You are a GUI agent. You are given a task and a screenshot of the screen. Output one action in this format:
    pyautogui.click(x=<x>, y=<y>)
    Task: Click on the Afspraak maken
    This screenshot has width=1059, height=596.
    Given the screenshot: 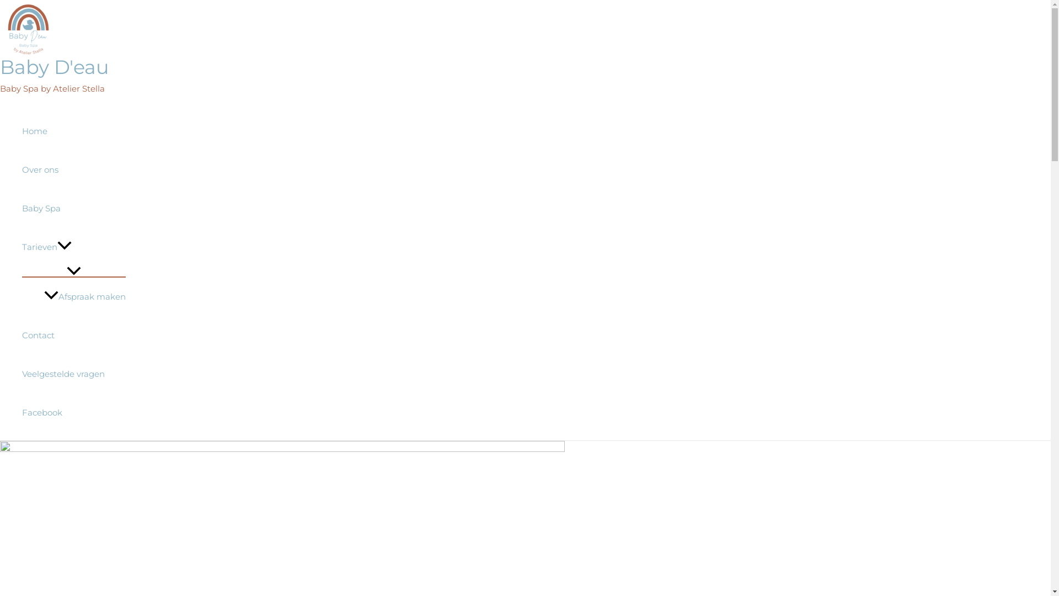 What is the action you would take?
    pyautogui.click(x=85, y=297)
    